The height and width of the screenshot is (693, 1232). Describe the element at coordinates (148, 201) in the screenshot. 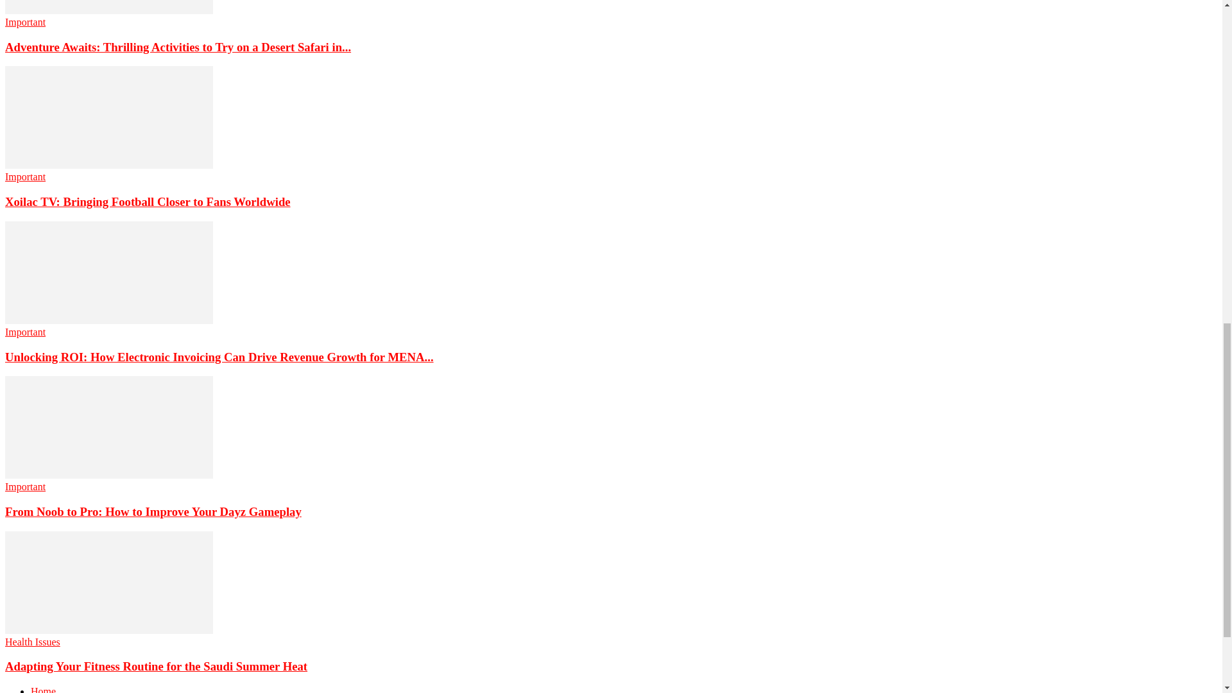

I see `Xoilac TV: Bringing Football Closer to Fans Worldwide` at that location.